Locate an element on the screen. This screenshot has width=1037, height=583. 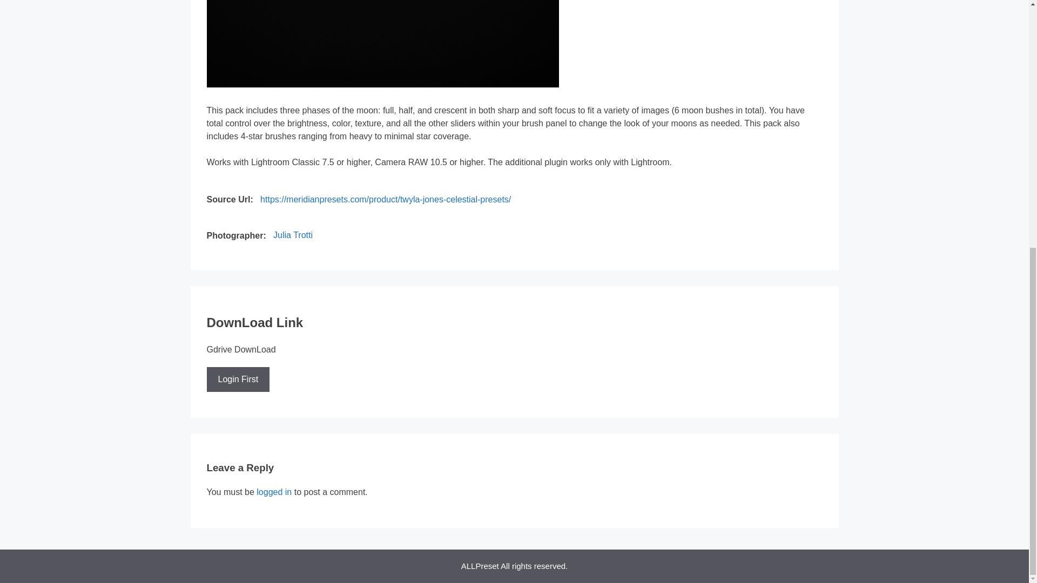
Login First is located at coordinates (238, 379).